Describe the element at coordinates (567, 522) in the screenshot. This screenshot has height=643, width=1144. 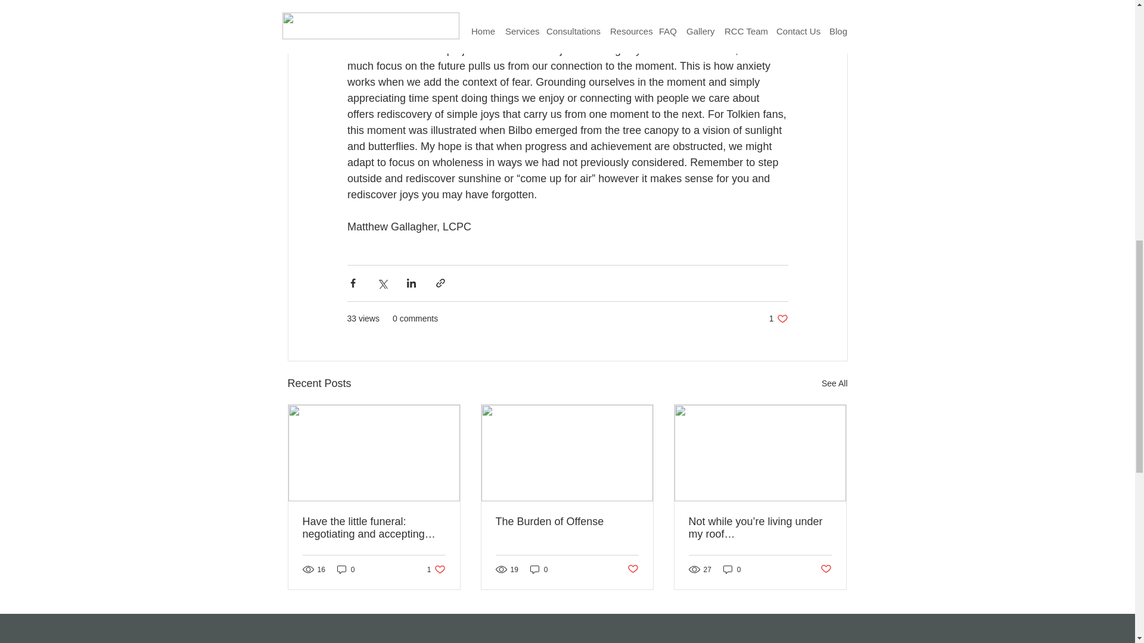
I see `Have the little funeral: negotiating and accepting loss` at that location.